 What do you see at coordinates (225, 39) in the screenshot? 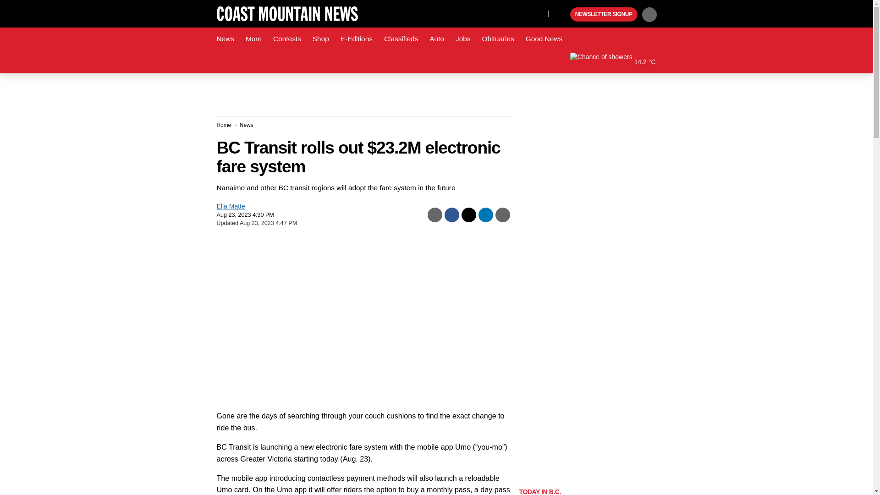
I see `News` at bounding box center [225, 39].